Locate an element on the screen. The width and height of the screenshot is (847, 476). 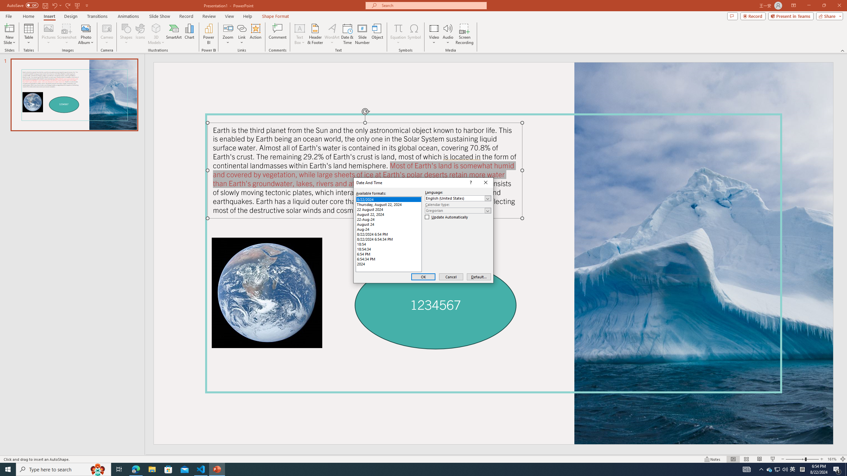
6:54:34 PM is located at coordinates (388, 259).